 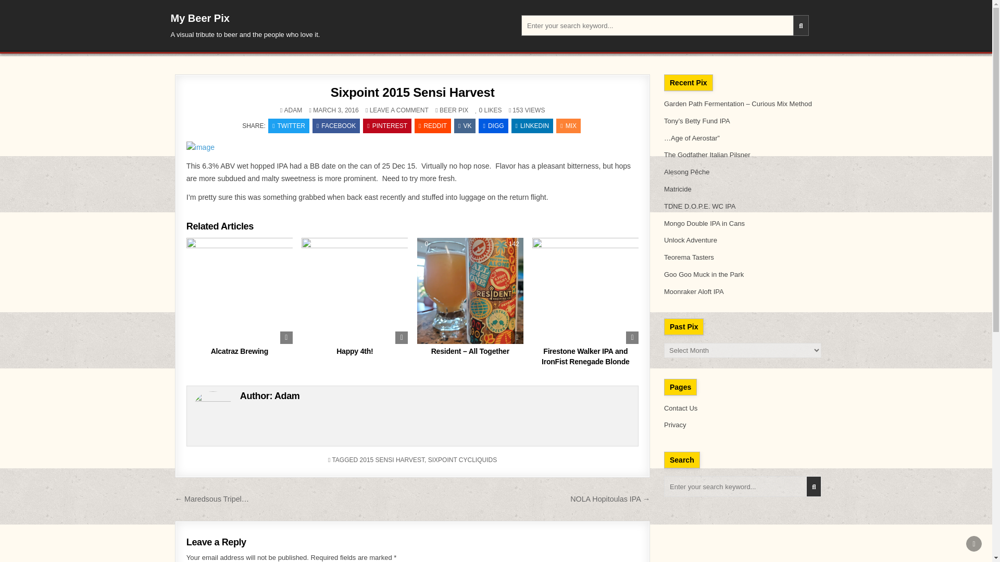 What do you see at coordinates (454, 110) in the screenshot?
I see `BEER PIX` at bounding box center [454, 110].